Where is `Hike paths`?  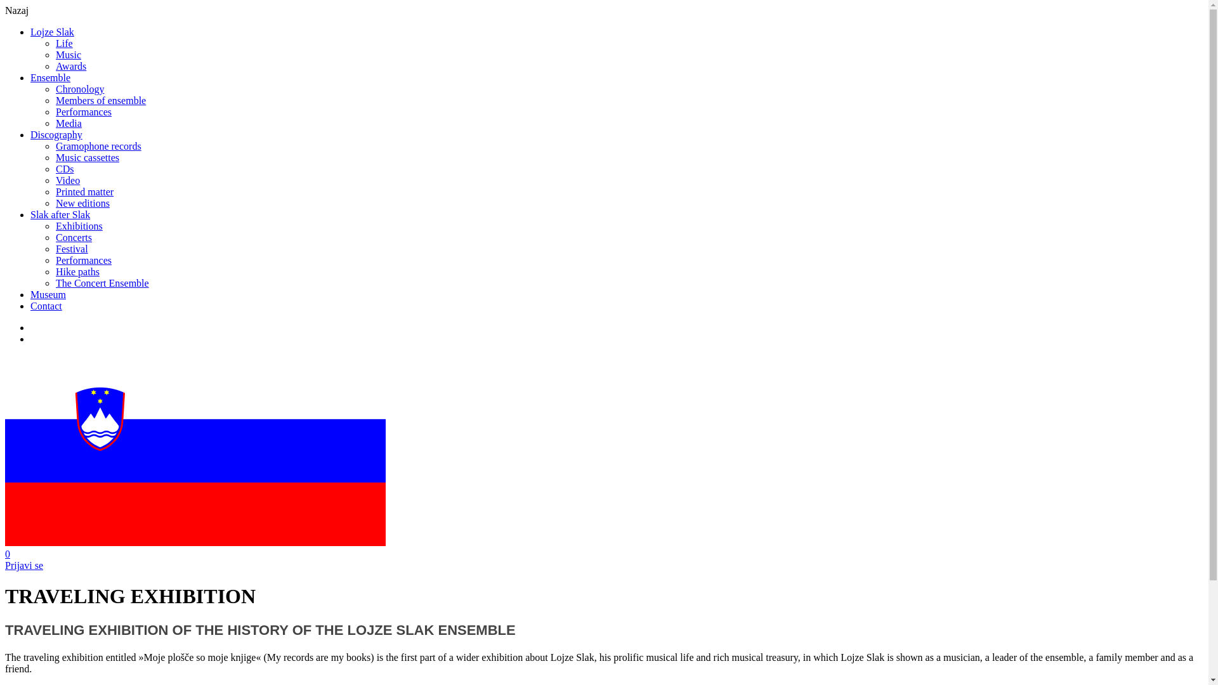
Hike paths is located at coordinates (77, 271).